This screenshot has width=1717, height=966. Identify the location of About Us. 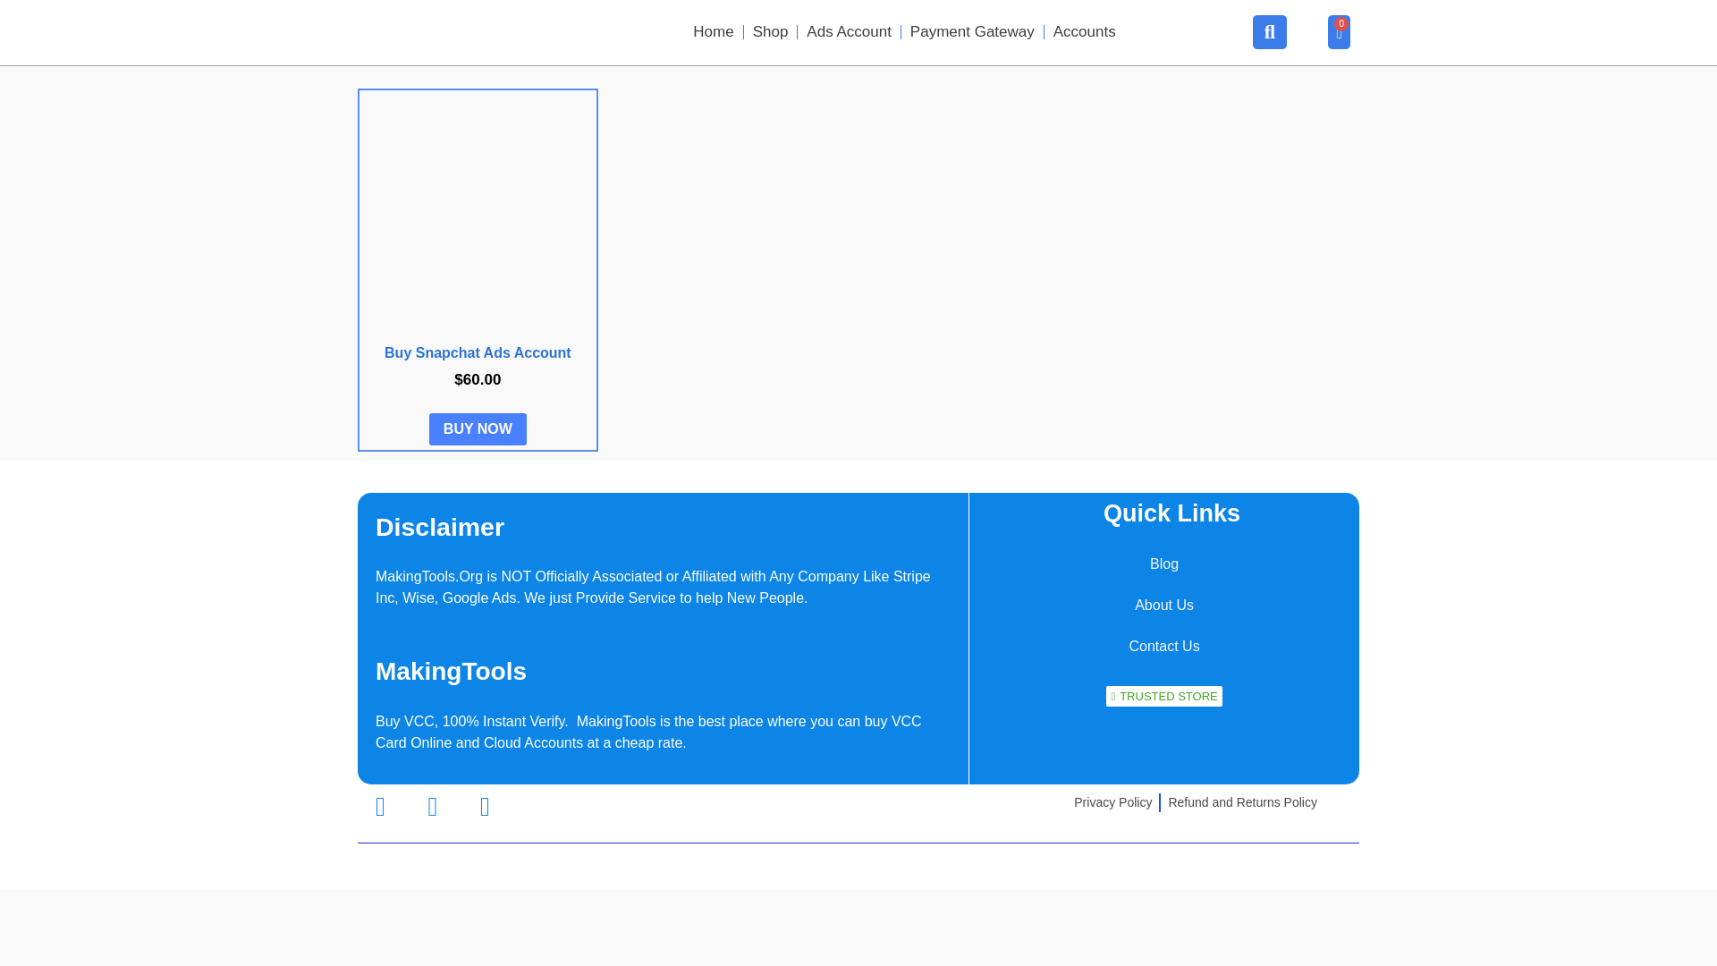
(1164, 605).